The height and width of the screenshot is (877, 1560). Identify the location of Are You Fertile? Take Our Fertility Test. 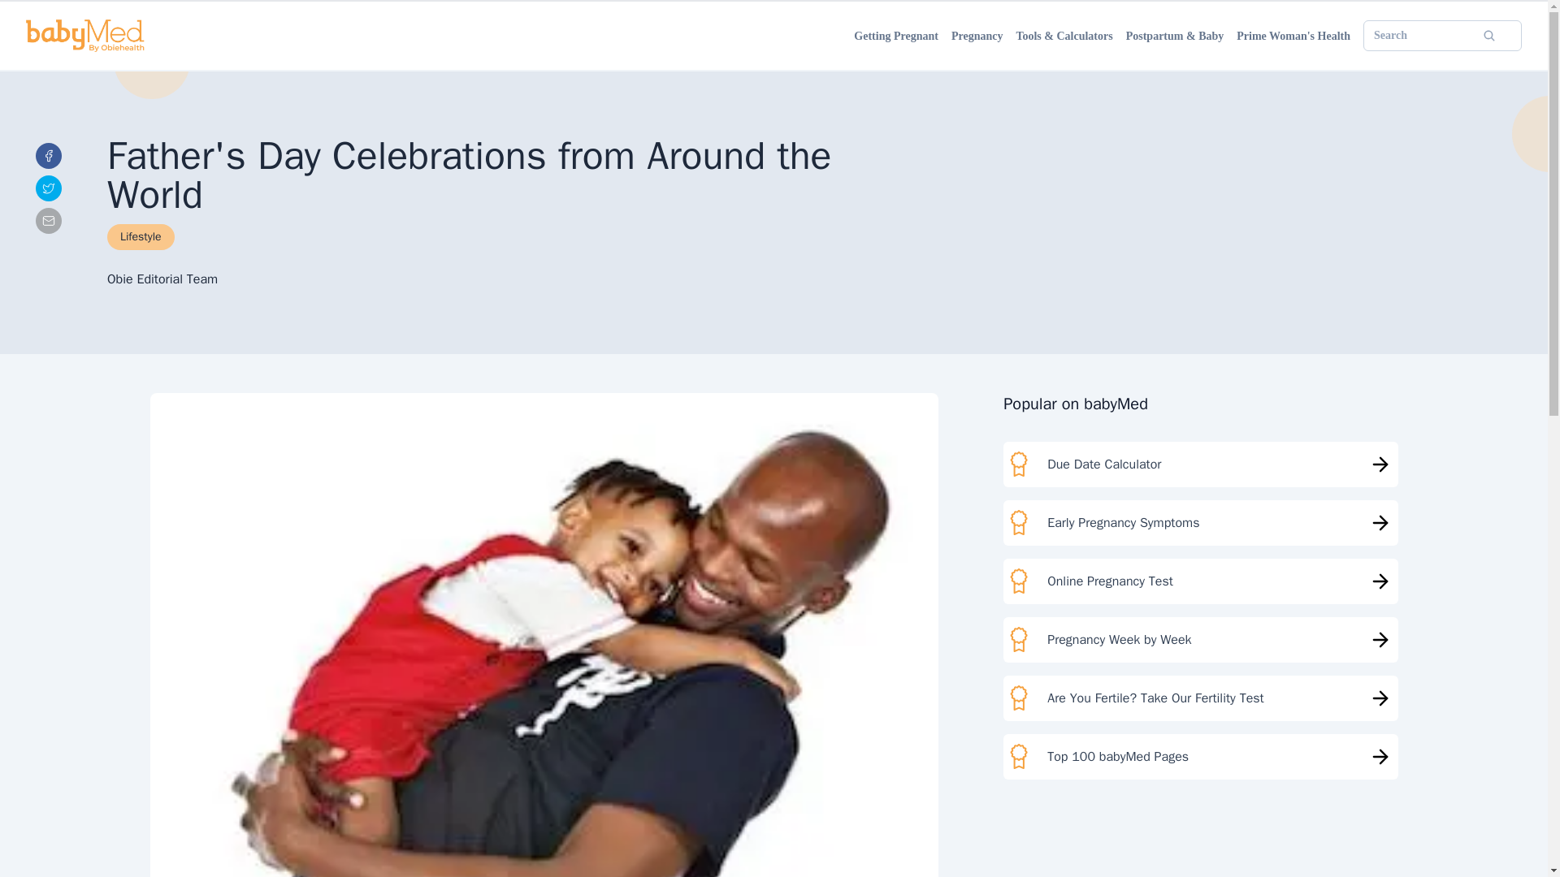
(1200, 698).